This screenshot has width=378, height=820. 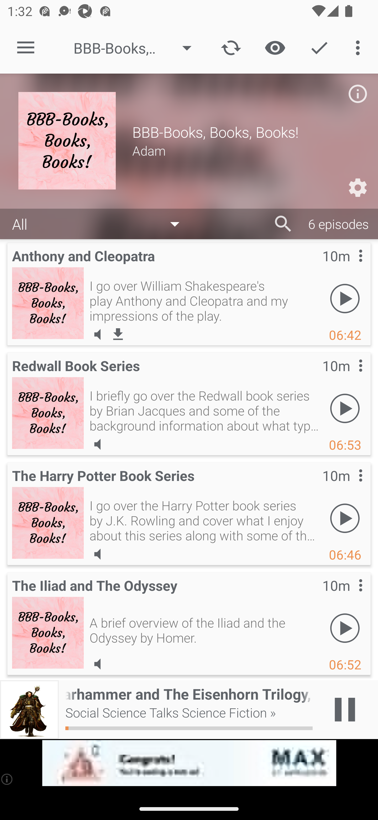 What do you see at coordinates (283, 224) in the screenshot?
I see `Search` at bounding box center [283, 224].